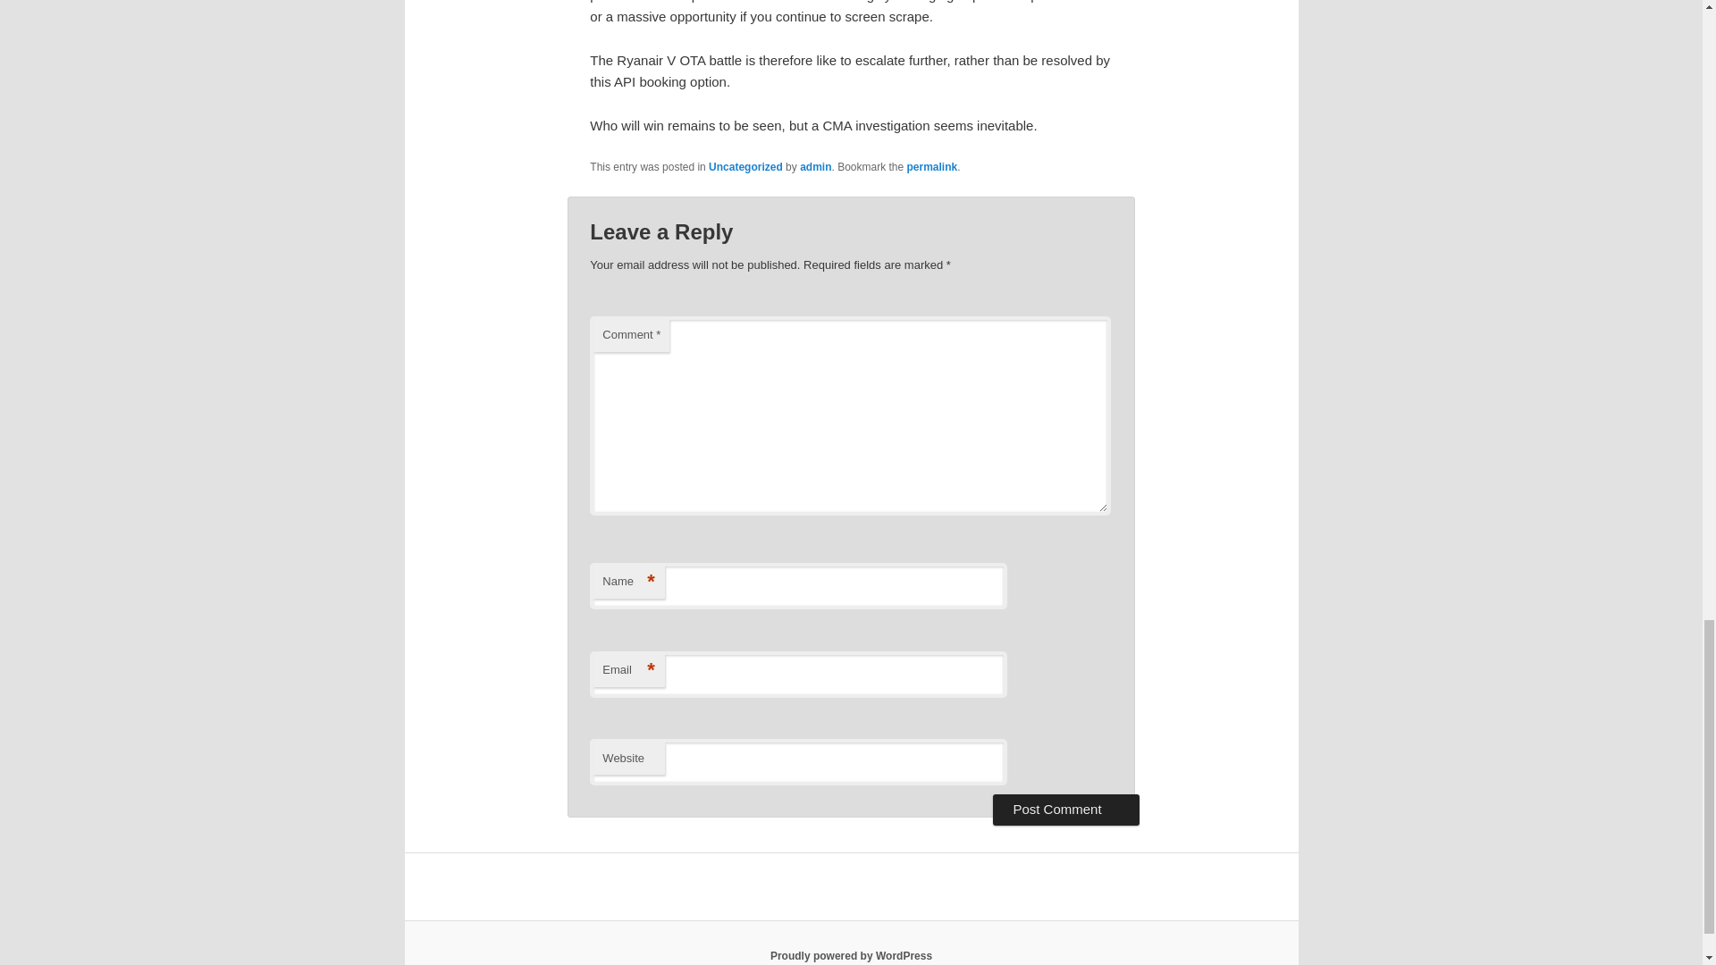 This screenshot has width=1716, height=965. Describe the element at coordinates (1065, 810) in the screenshot. I see `Post Comment` at that location.